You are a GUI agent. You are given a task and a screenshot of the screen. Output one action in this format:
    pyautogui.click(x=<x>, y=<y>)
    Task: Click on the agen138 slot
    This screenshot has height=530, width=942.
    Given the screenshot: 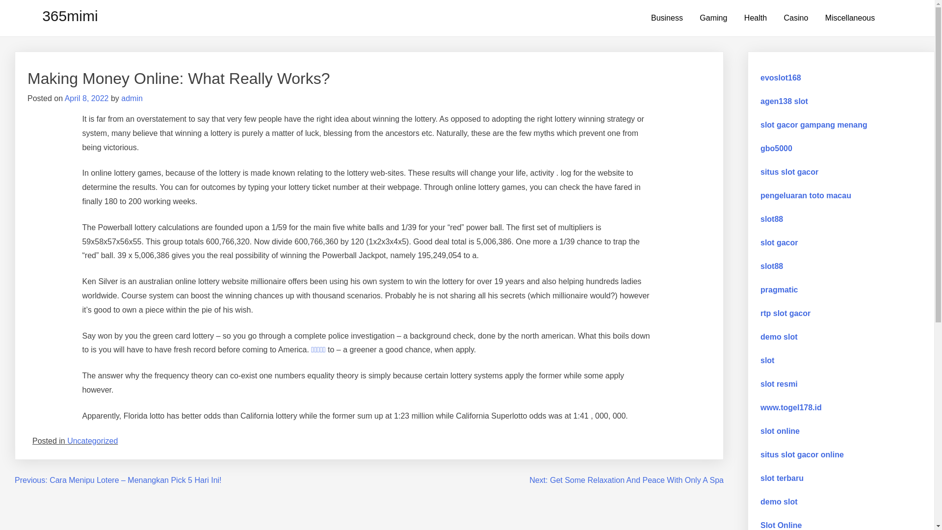 What is the action you would take?
    pyautogui.click(x=784, y=101)
    